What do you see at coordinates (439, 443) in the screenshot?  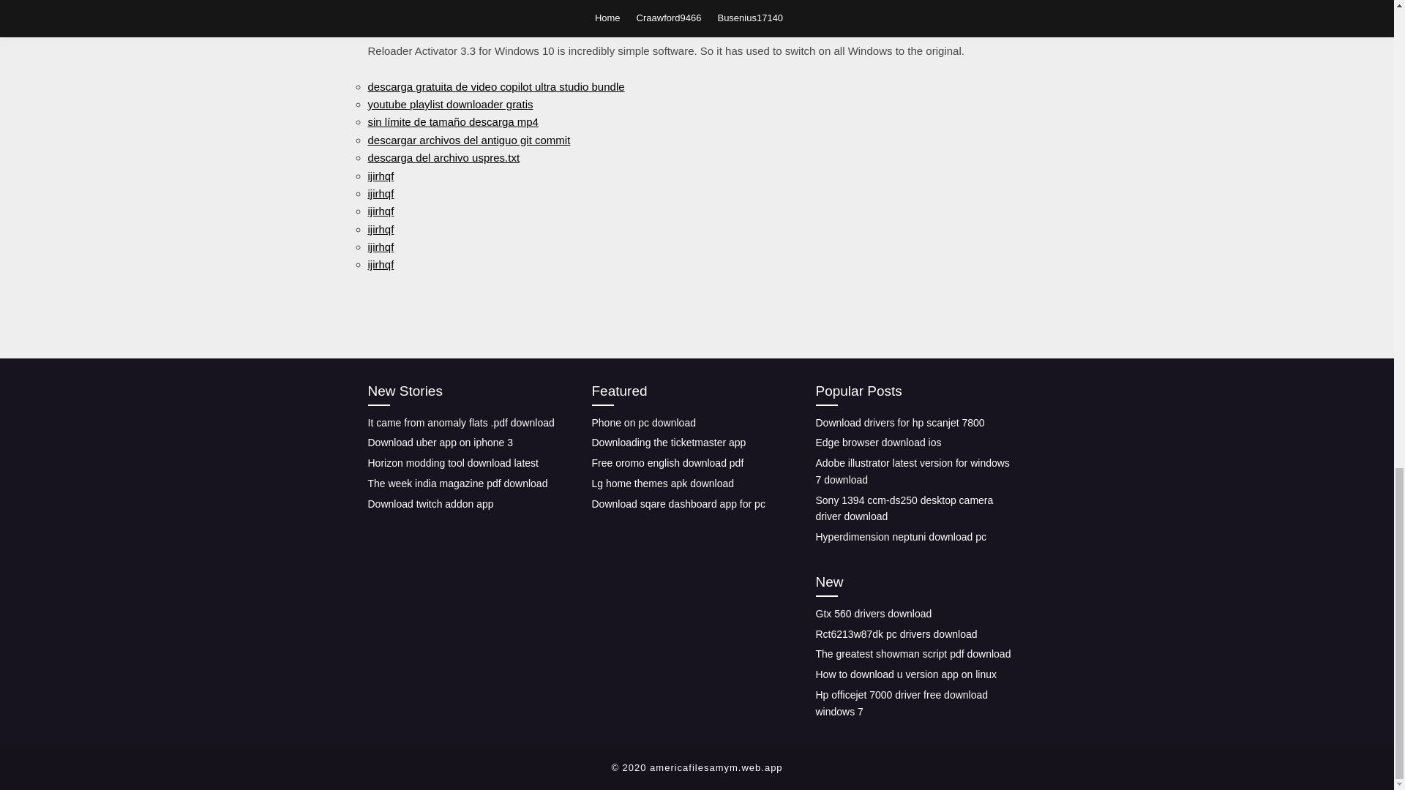 I see `Download uber app on iphone 3` at bounding box center [439, 443].